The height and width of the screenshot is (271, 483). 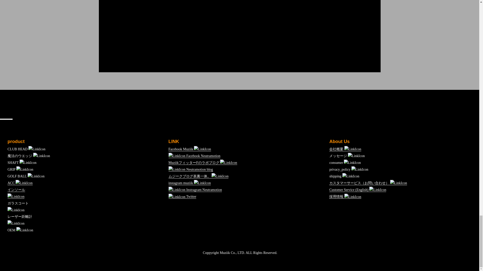 What do you see at coordinates (20, 183) in the screenshot?
I see `ACC` at bounding box center [20, 183].